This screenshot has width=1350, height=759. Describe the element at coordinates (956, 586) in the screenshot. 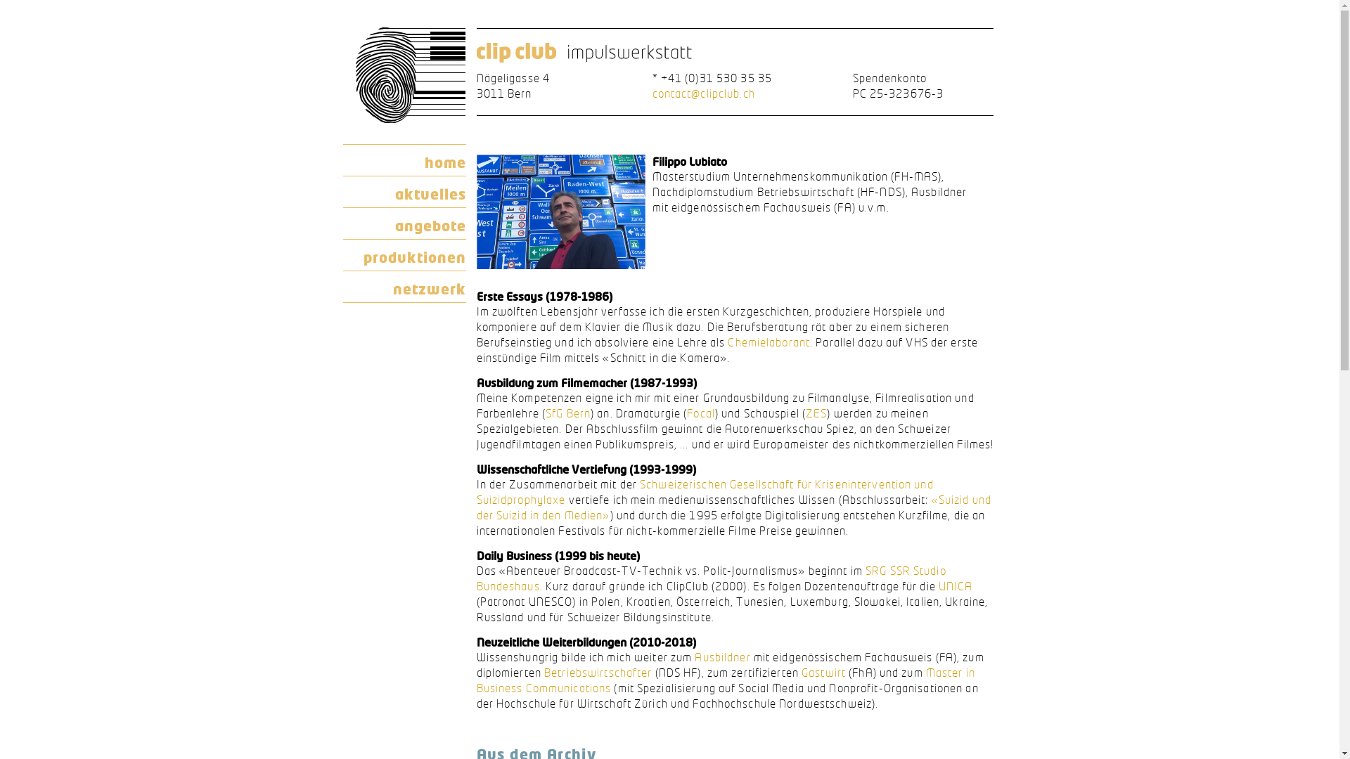

I see `UNICA` at that location.